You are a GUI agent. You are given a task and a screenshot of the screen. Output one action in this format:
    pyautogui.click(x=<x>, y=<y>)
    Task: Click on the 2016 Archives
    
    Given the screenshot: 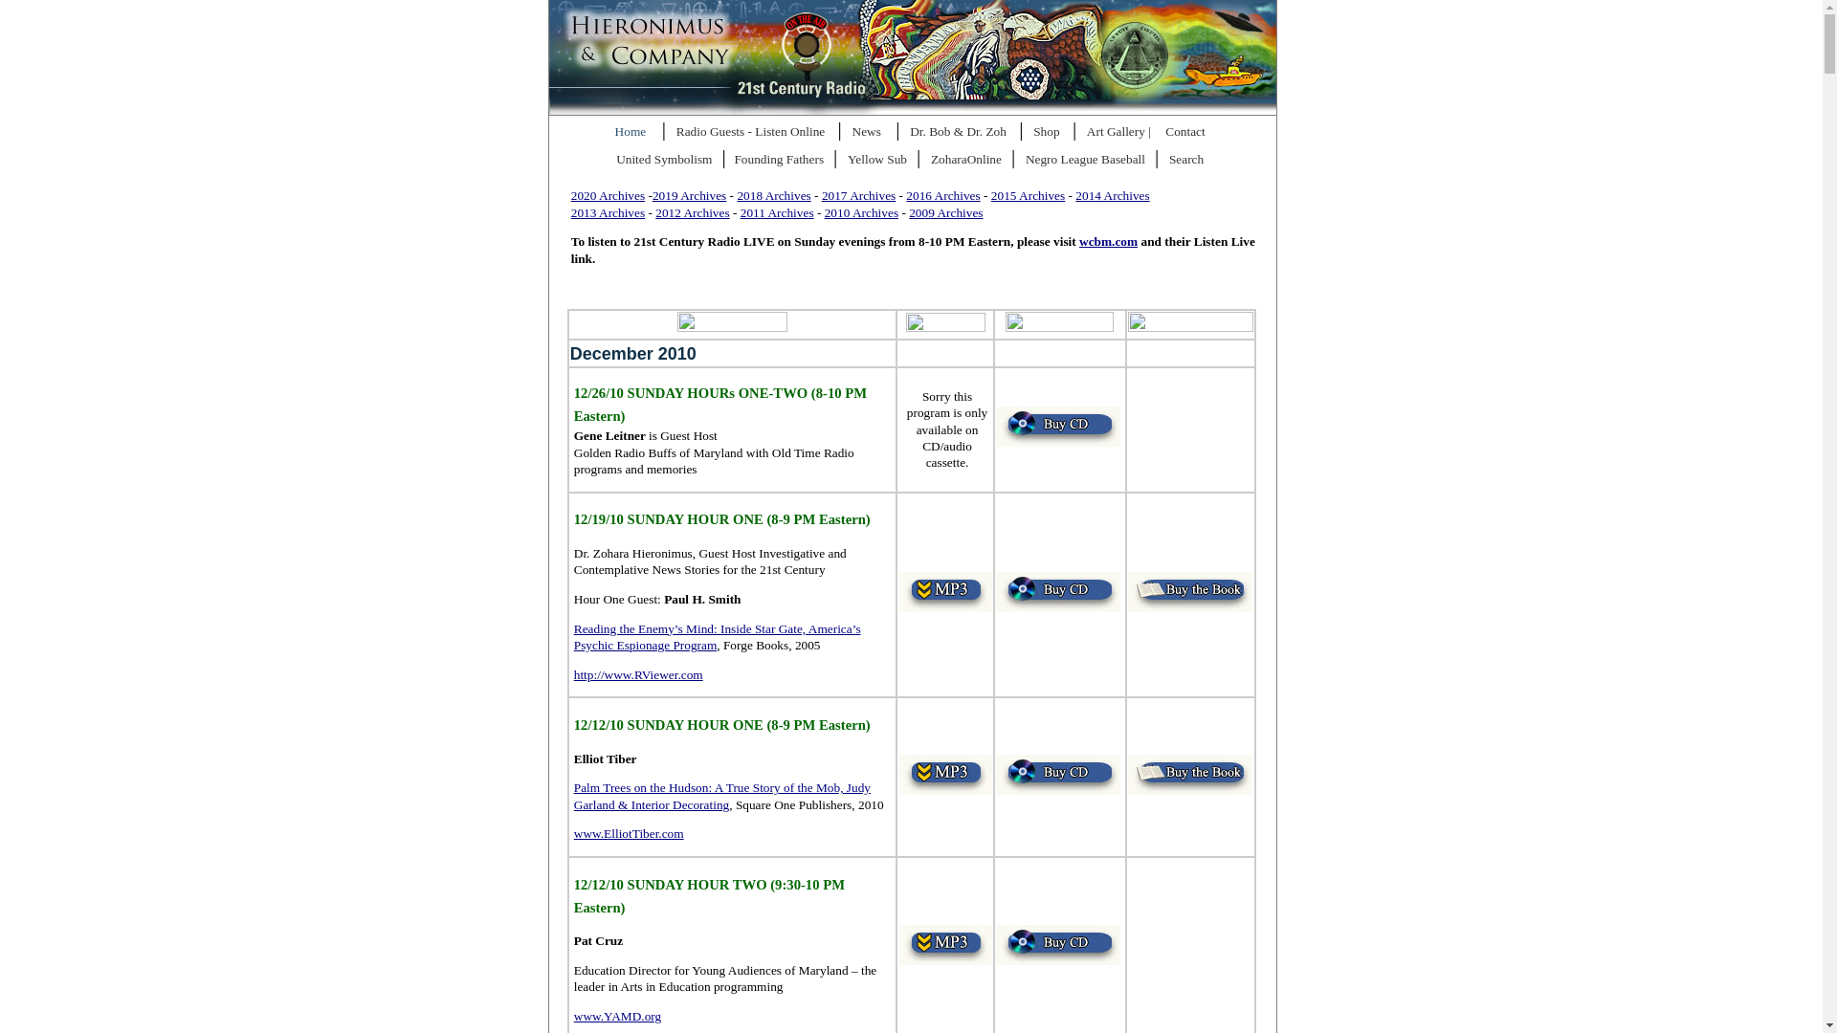 What is the action you would take?
    pyautogui.click(x=943, y=195)
    